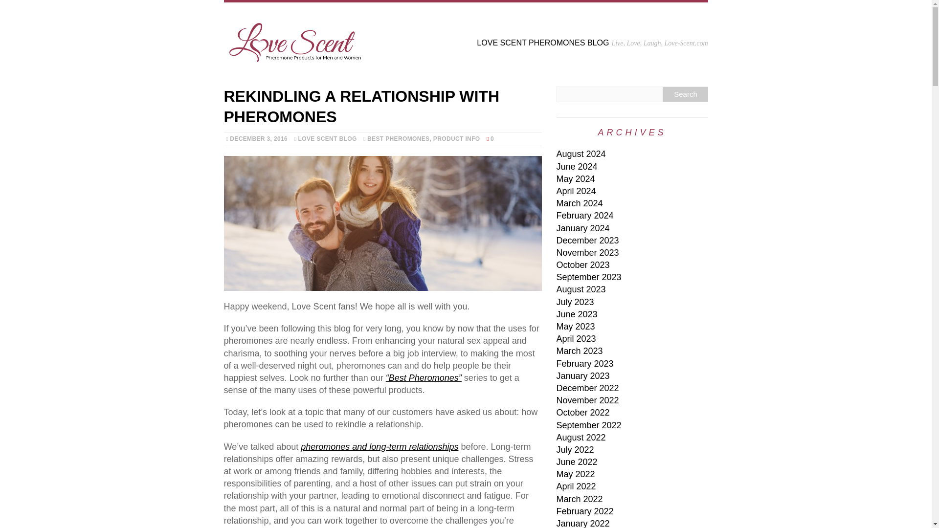  Describe the element at coordinates (398, 138) in the screenshot. I see `BEST PHEROMONES` at that location.